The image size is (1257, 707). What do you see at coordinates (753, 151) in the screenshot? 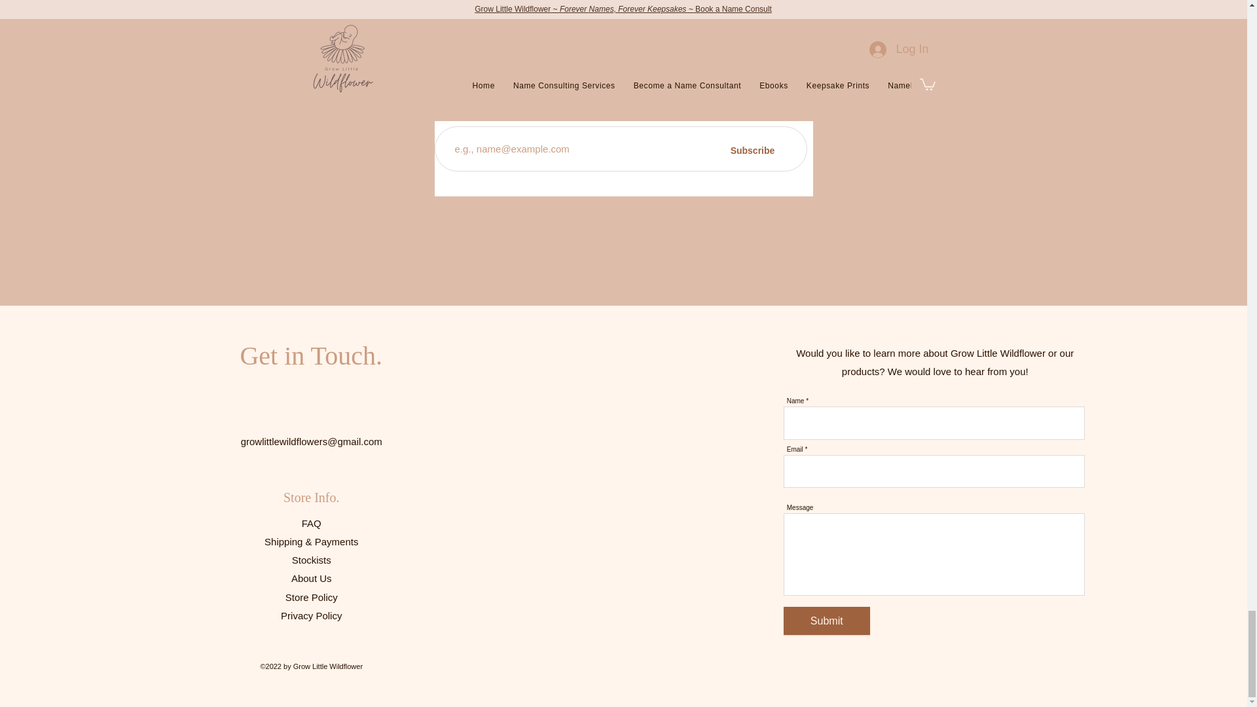
I see `Subscribe` at bounding box center [753, 151].